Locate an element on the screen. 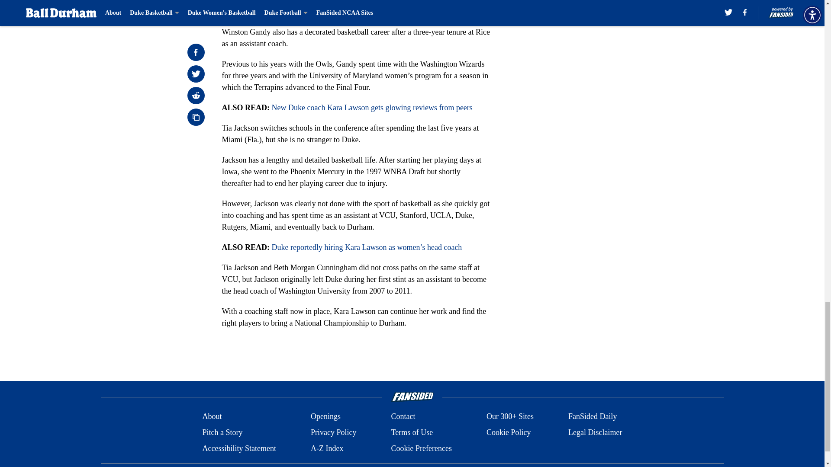  Openings is located at coordinates (325, 417).